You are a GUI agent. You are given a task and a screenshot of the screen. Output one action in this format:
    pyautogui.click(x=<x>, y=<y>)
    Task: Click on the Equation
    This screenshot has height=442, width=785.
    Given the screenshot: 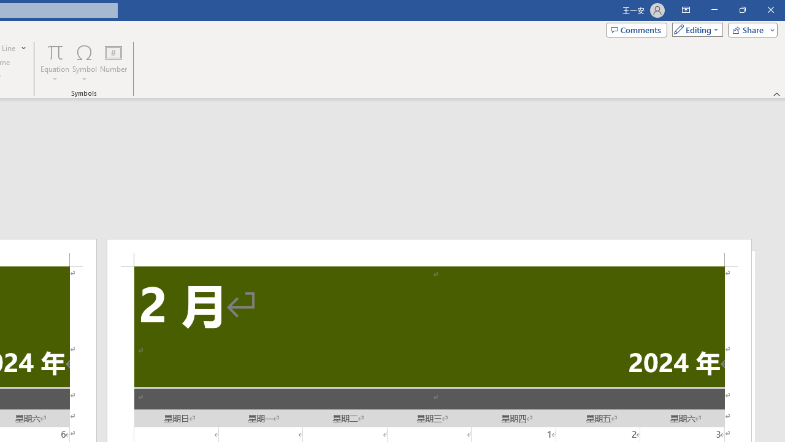 What is the action you would take?
    pyautogui.click(x=55, y=63)
    